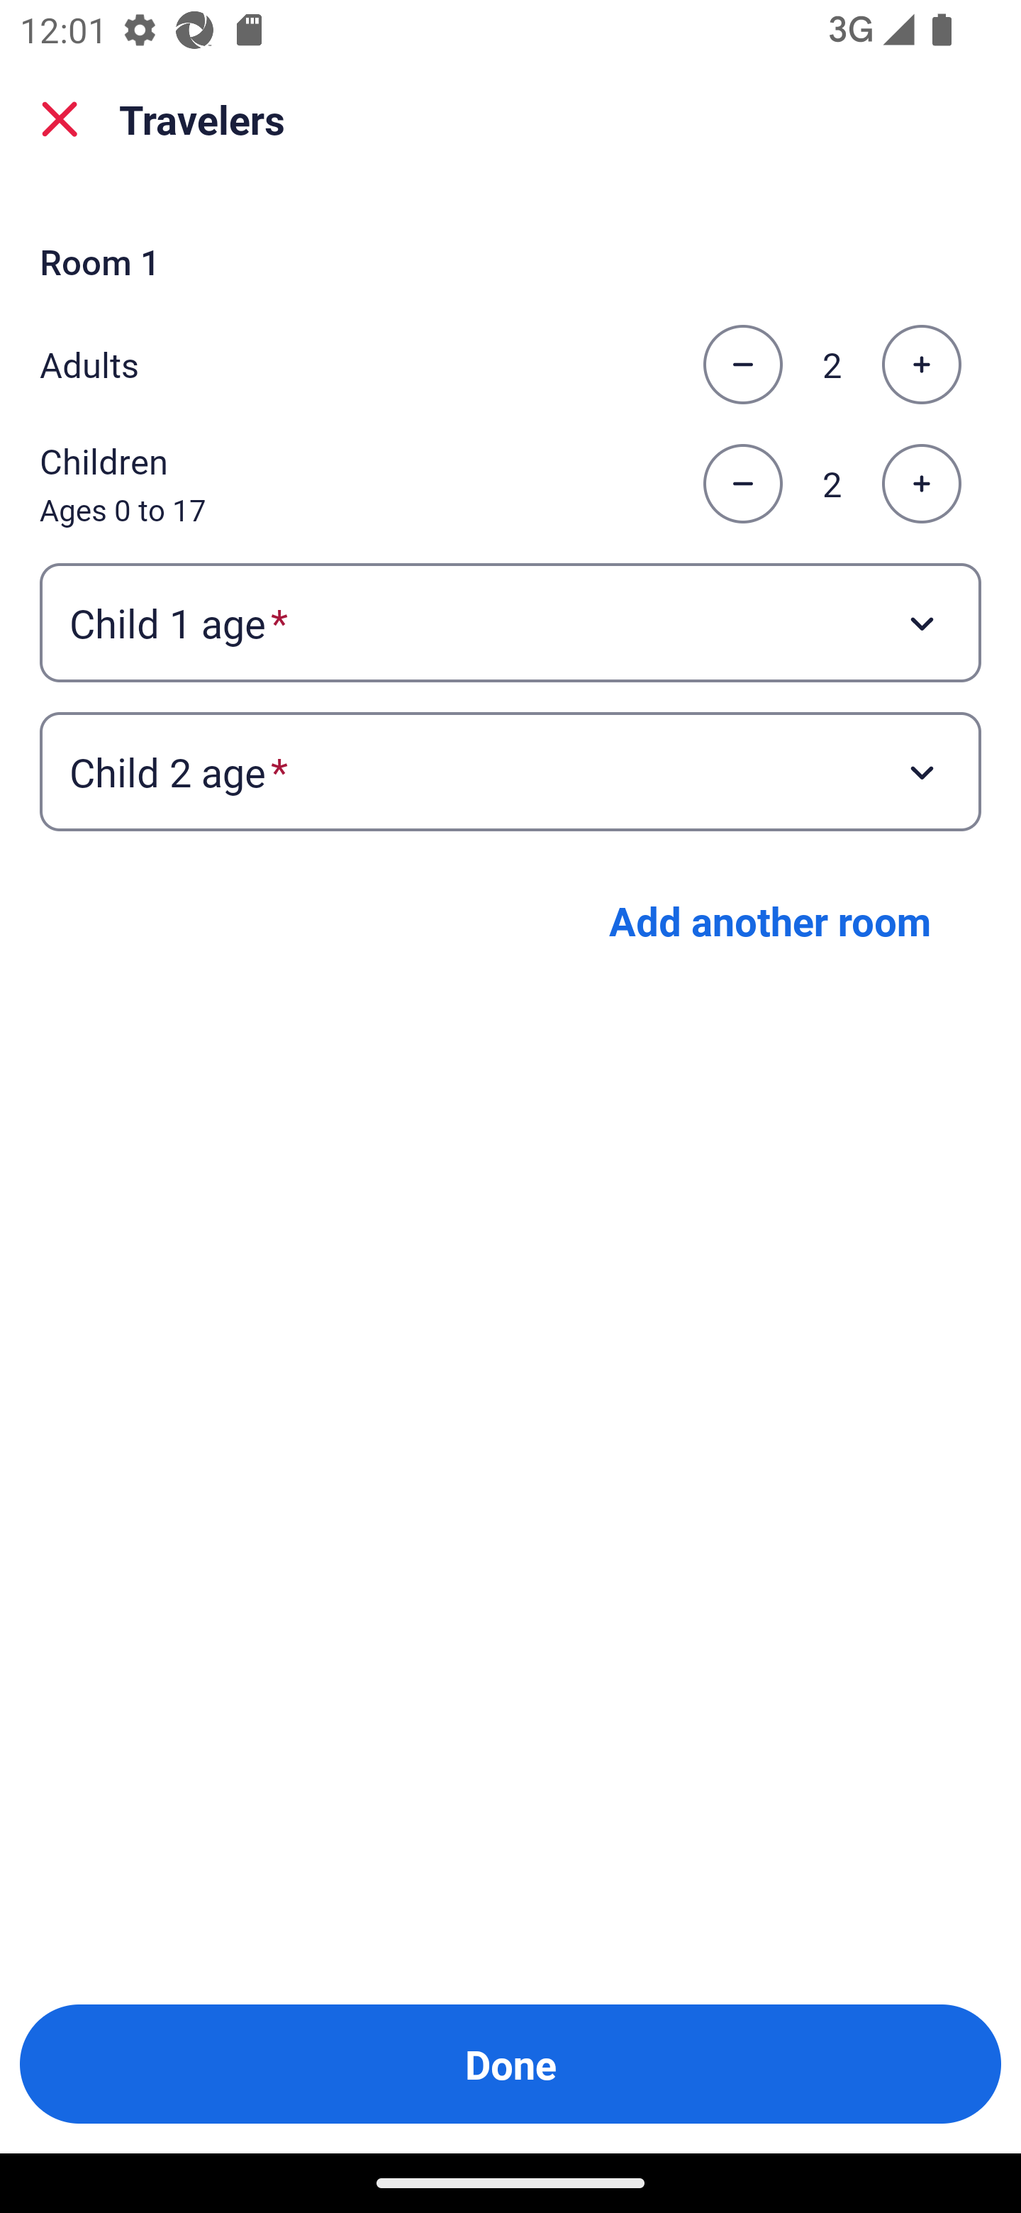  I want to click on Decrease the number of adults, so click(742, 365).